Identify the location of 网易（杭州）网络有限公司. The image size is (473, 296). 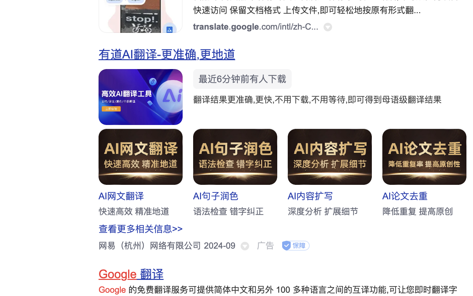
(150, 246).